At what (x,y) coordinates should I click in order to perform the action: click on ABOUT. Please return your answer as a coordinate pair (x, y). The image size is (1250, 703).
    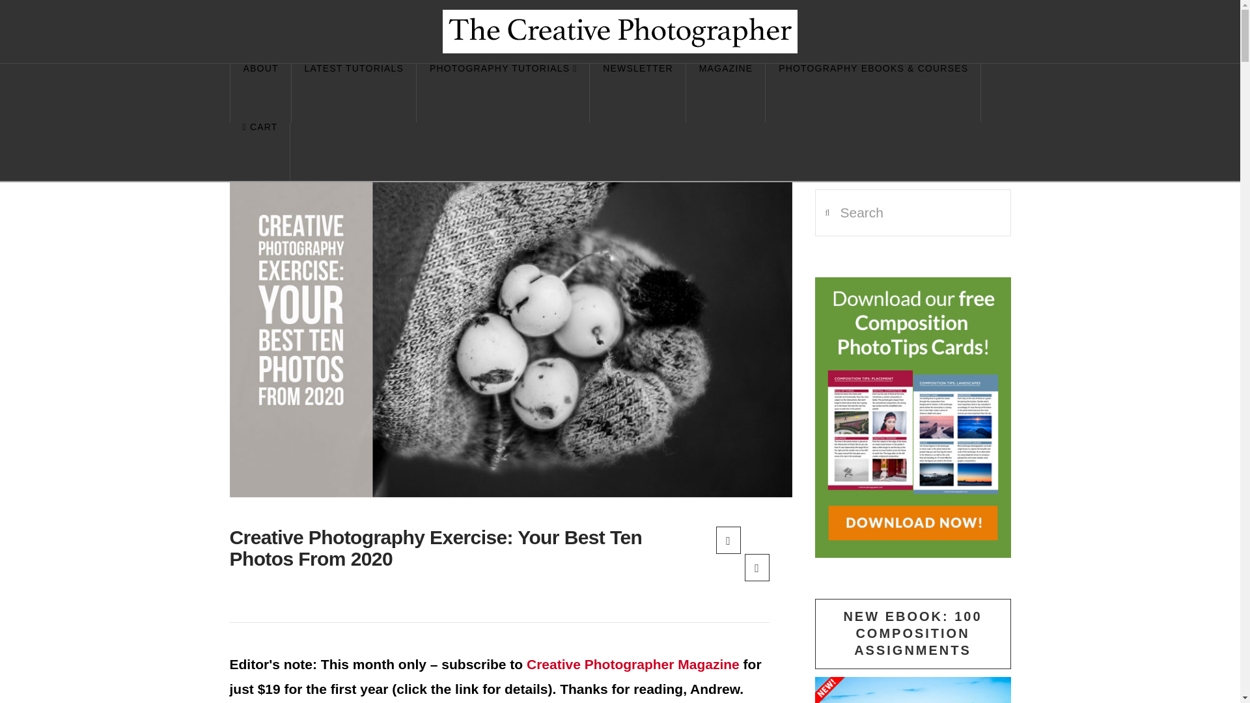
    Looking at the image, I should click on (260, 92).